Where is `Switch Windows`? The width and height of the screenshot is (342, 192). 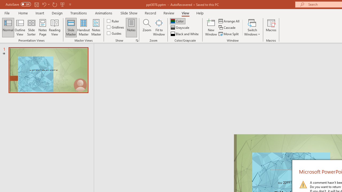
Switch Windows is located at coordinates (252, 27).